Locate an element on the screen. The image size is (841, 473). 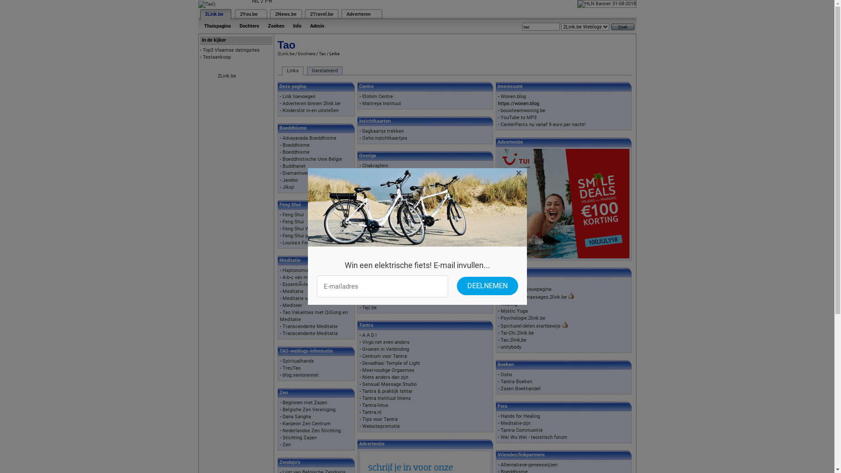
Virgo net even anders is located at coordinates (385, 342).